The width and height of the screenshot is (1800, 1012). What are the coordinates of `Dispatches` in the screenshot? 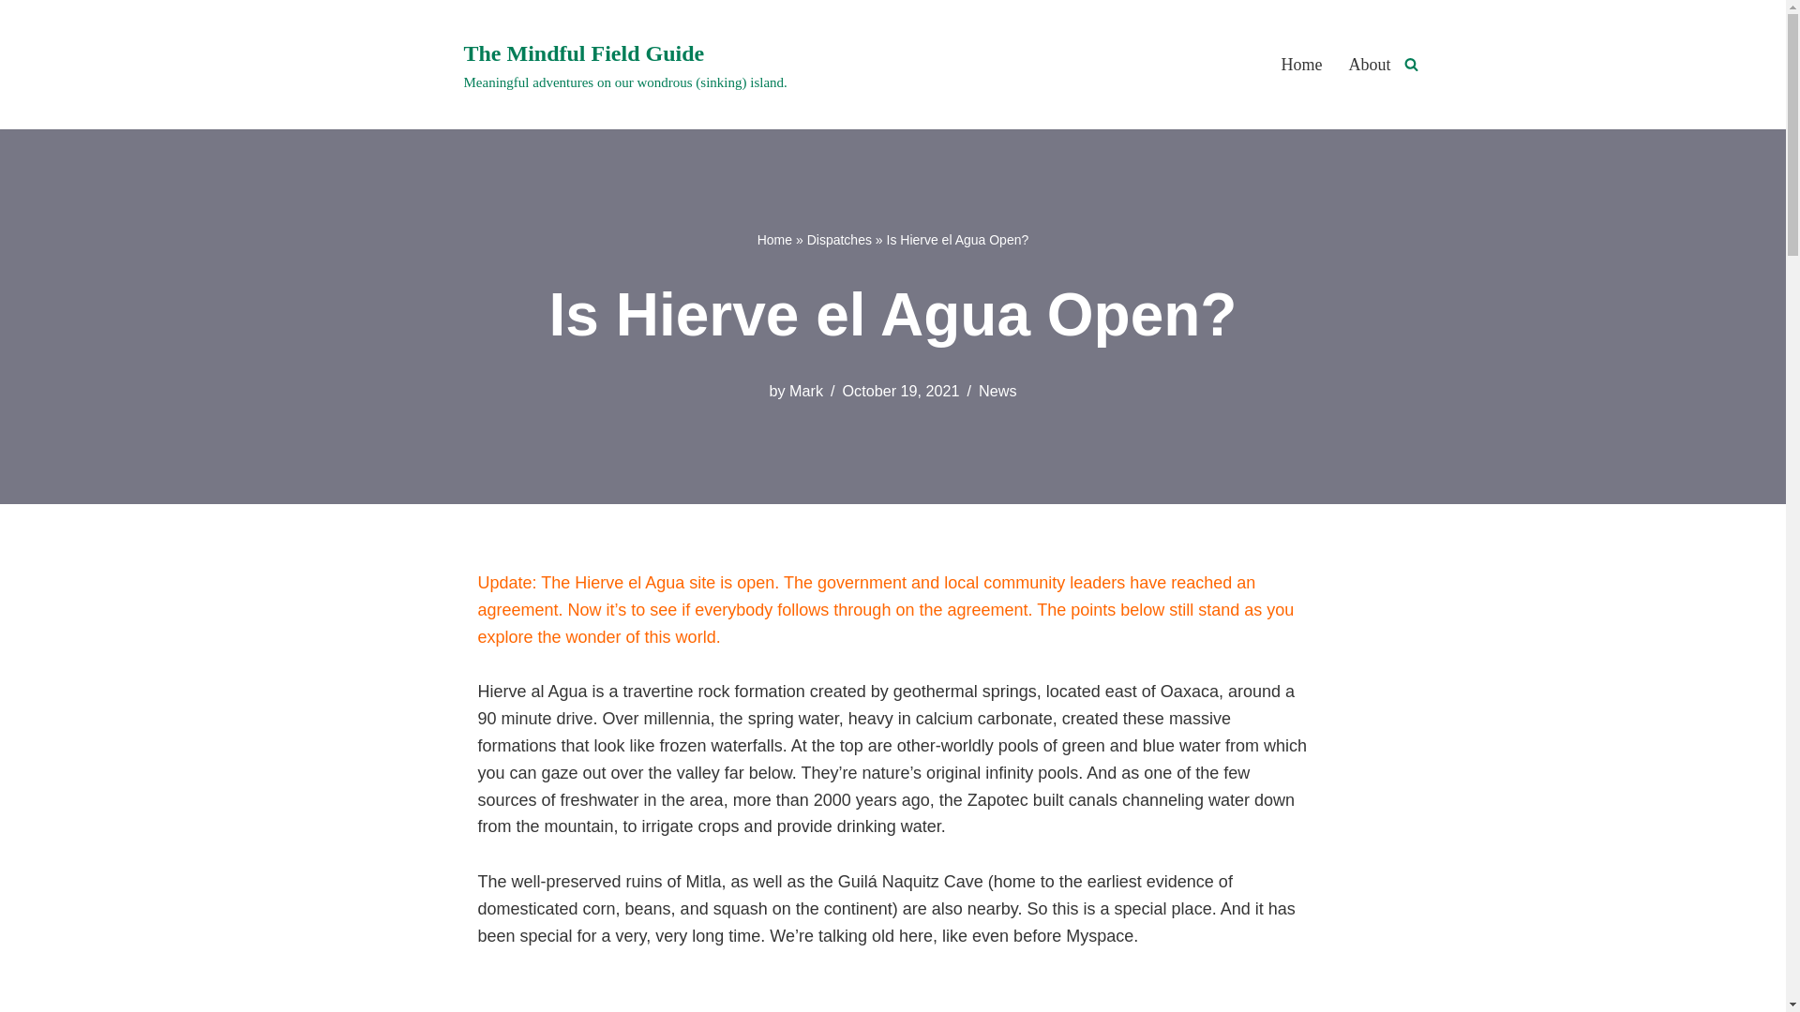 It's located at (838, 240).